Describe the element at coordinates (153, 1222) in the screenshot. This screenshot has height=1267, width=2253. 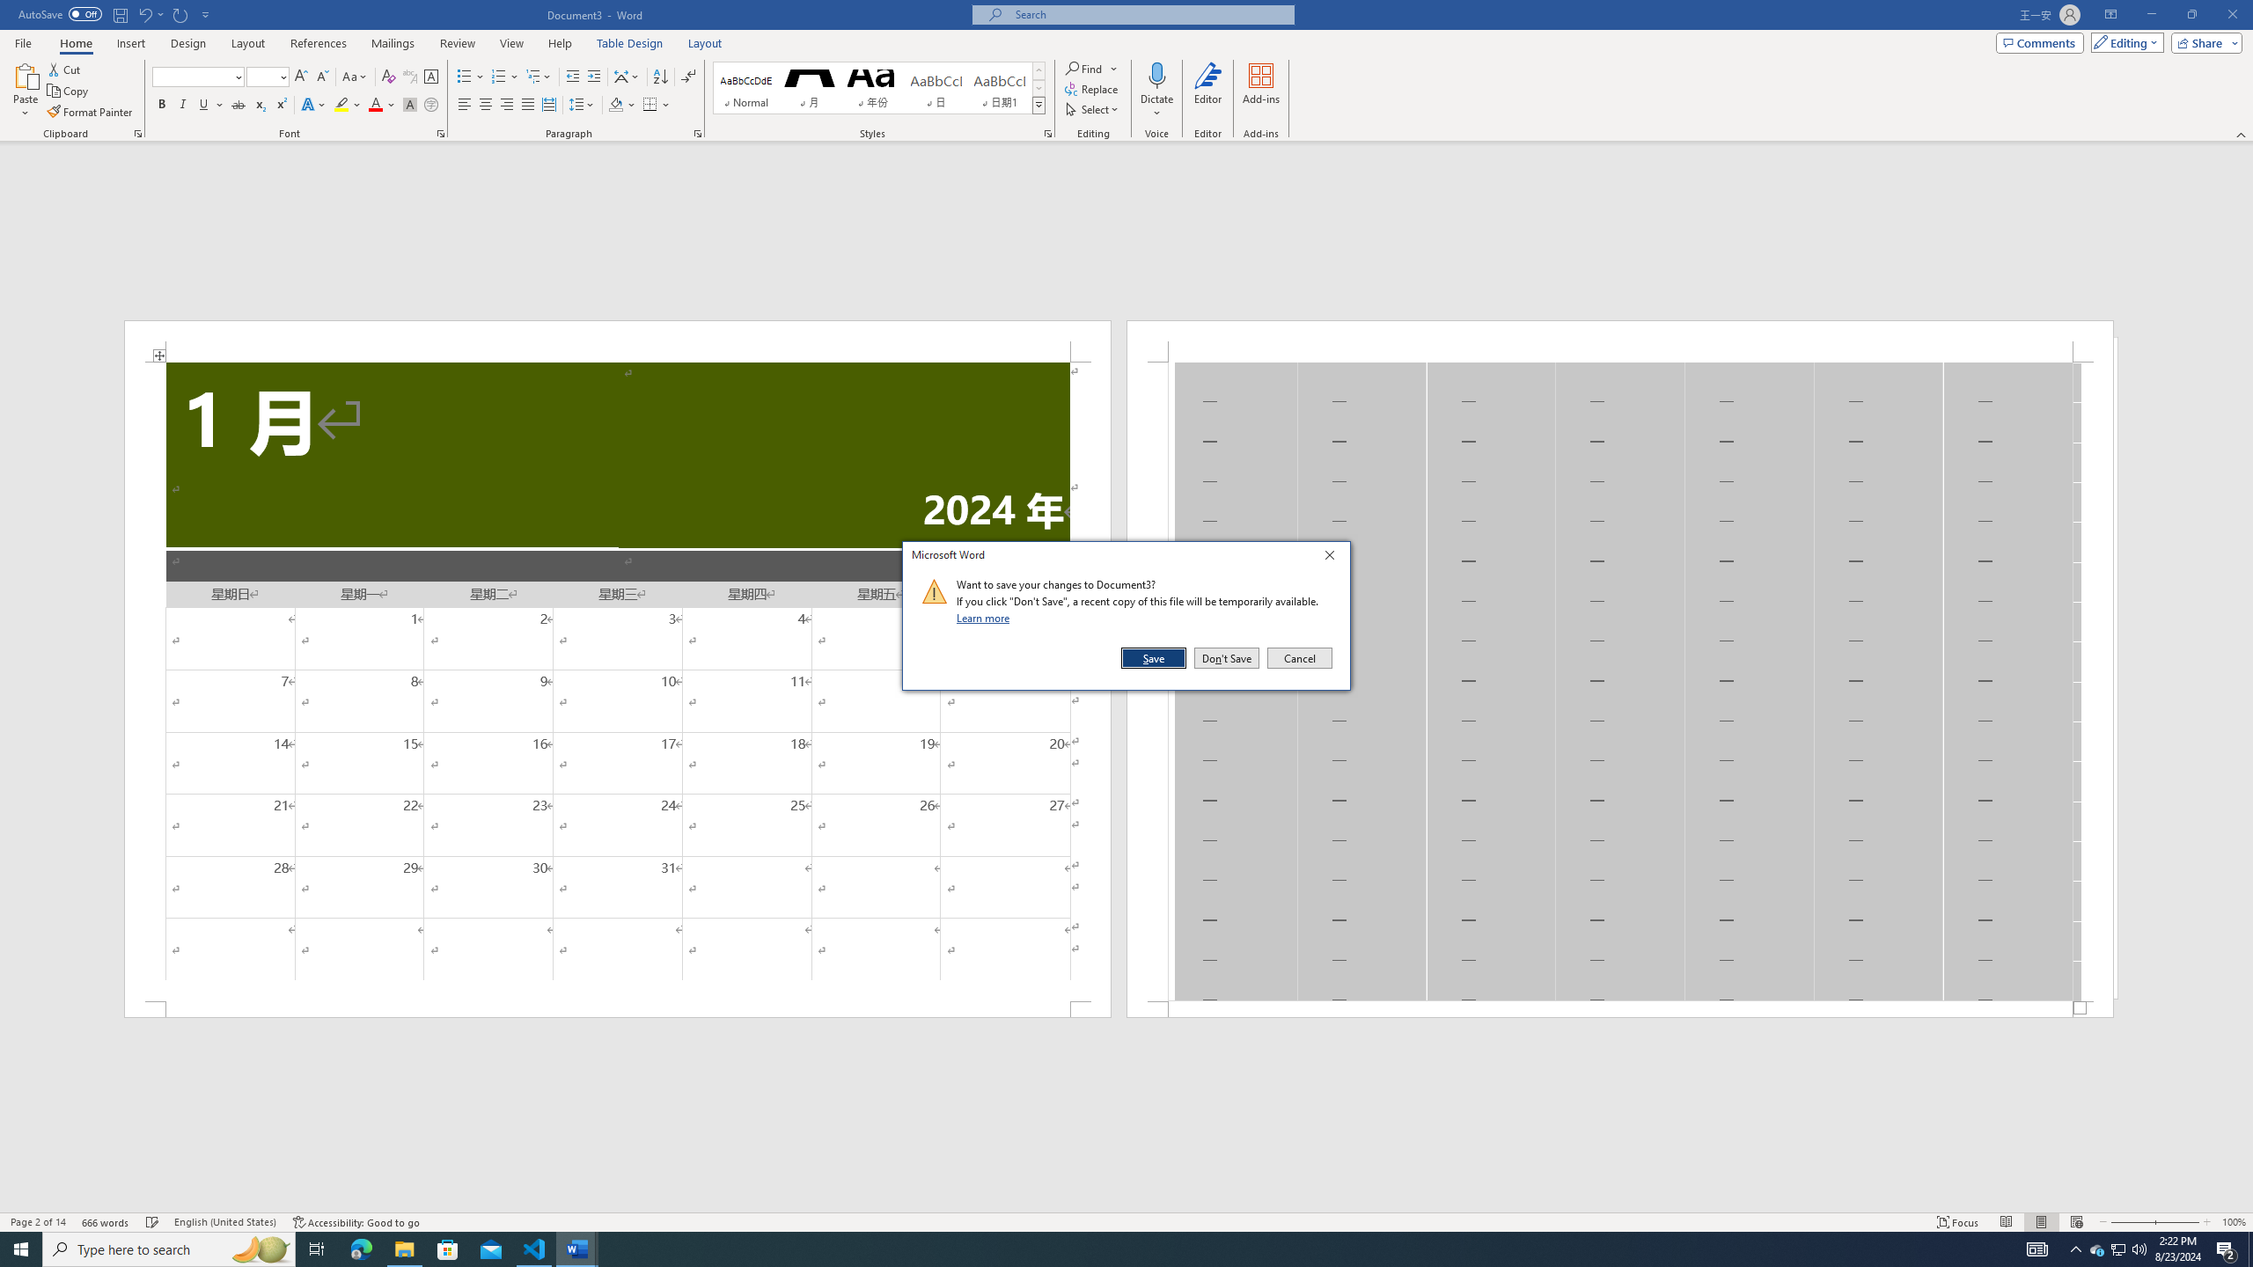
I see `Spelling and Grammar Check Checking` at that location.